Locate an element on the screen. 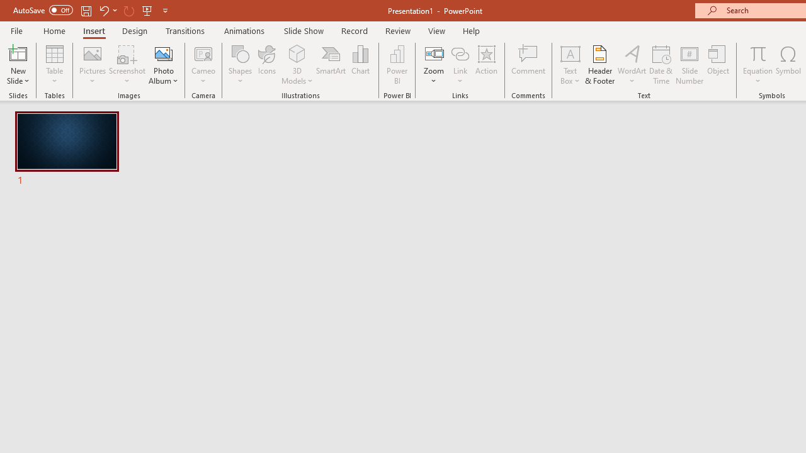  3D Models is located at coordinates (297, 64).